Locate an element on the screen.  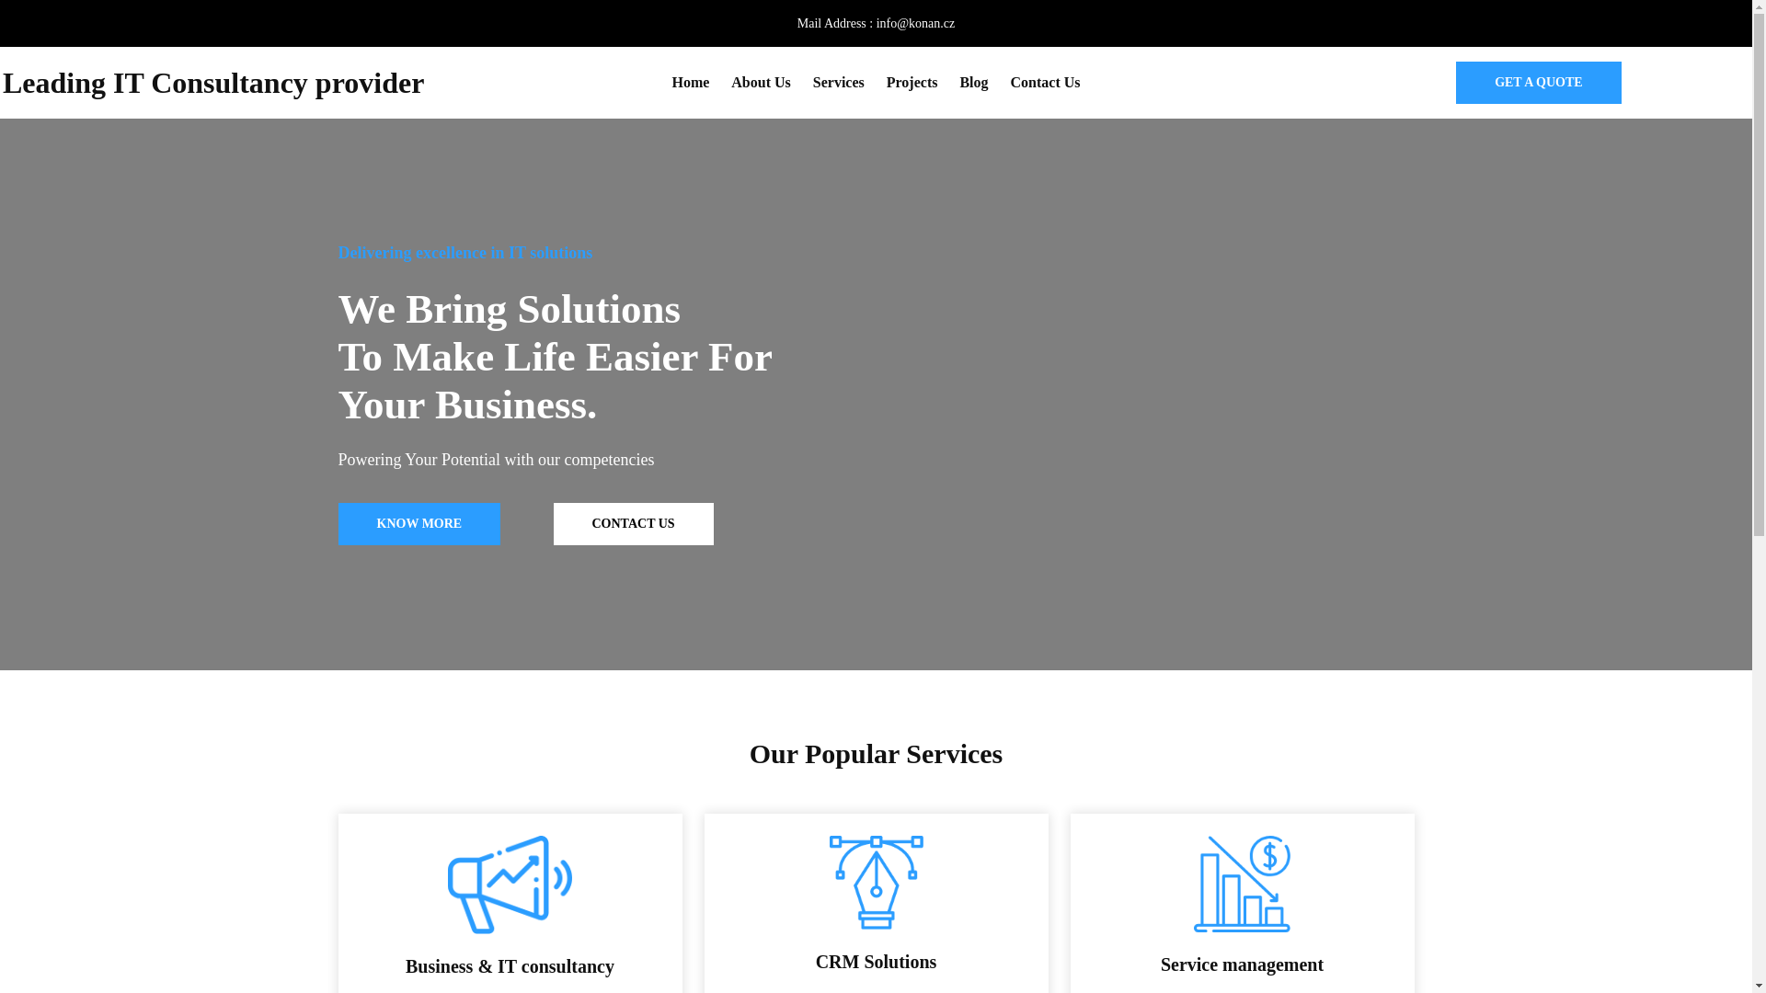
Blog is located at coordinates (973, 83).